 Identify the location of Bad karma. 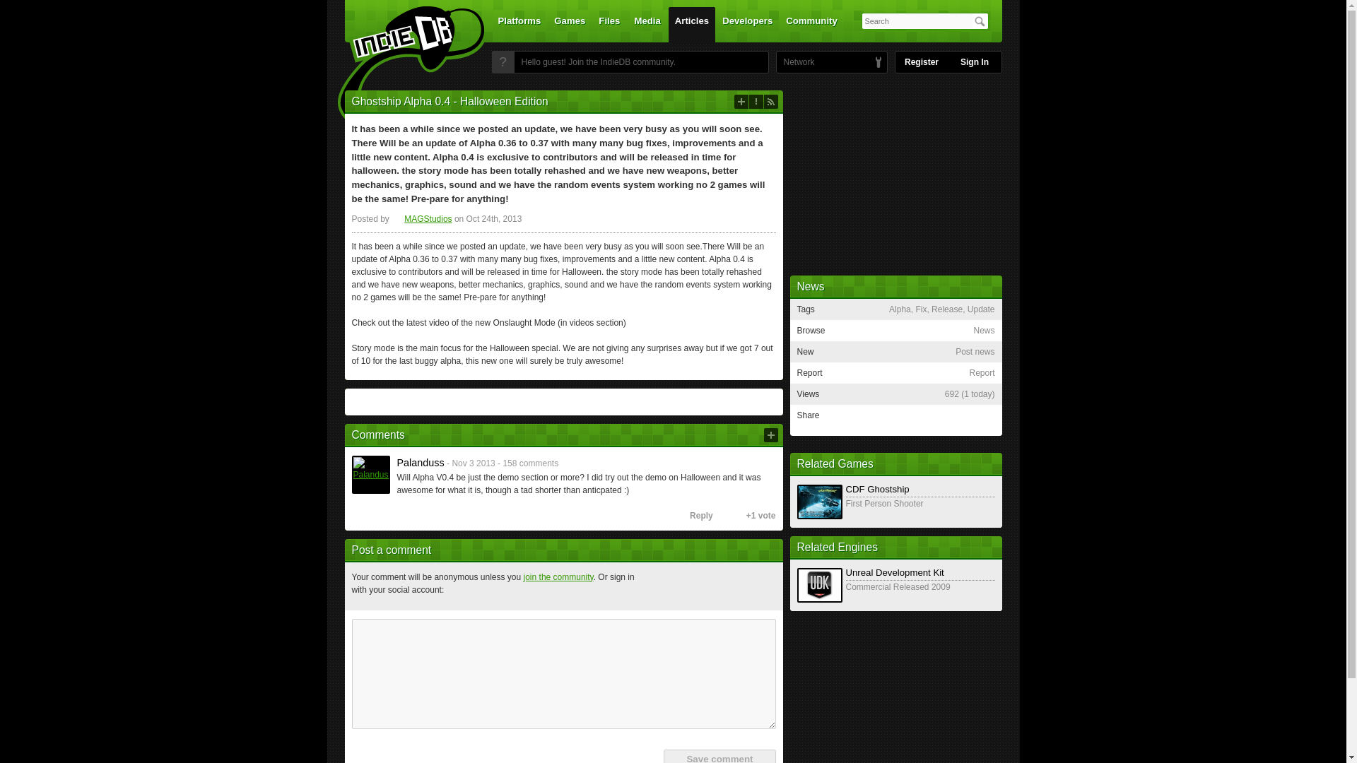
(736, 516).